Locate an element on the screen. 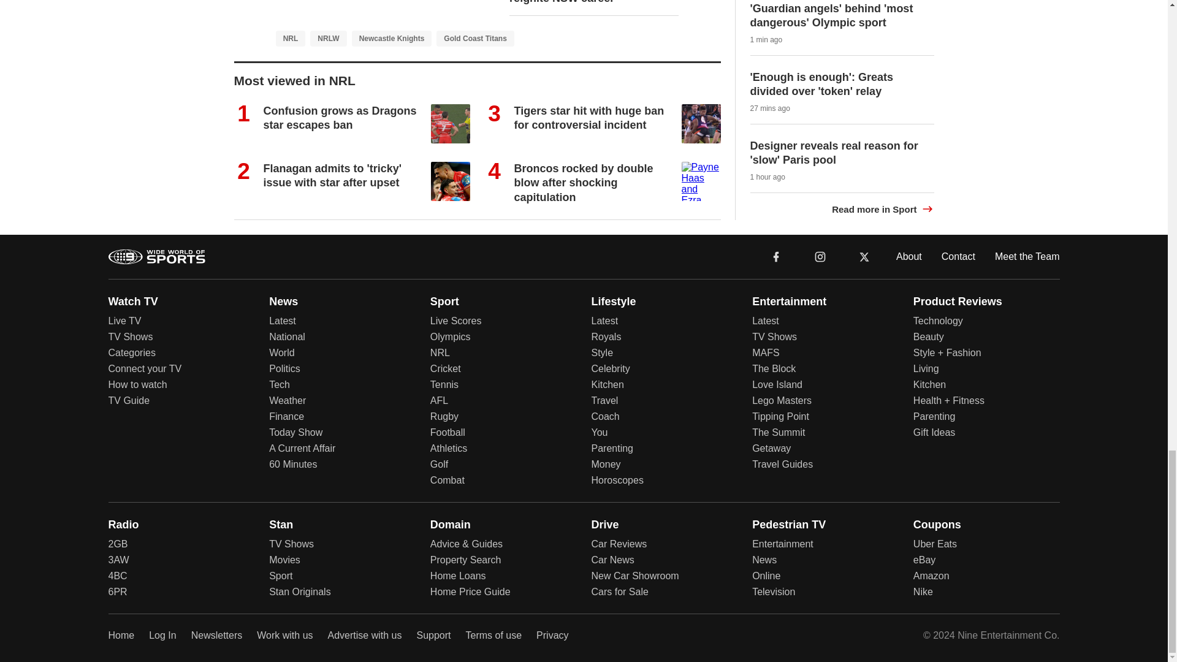 The width and height of the screenshot is (1177, 662). Bizarre surgery that failed to reignite NSW career is located at coordinates (584, 2).